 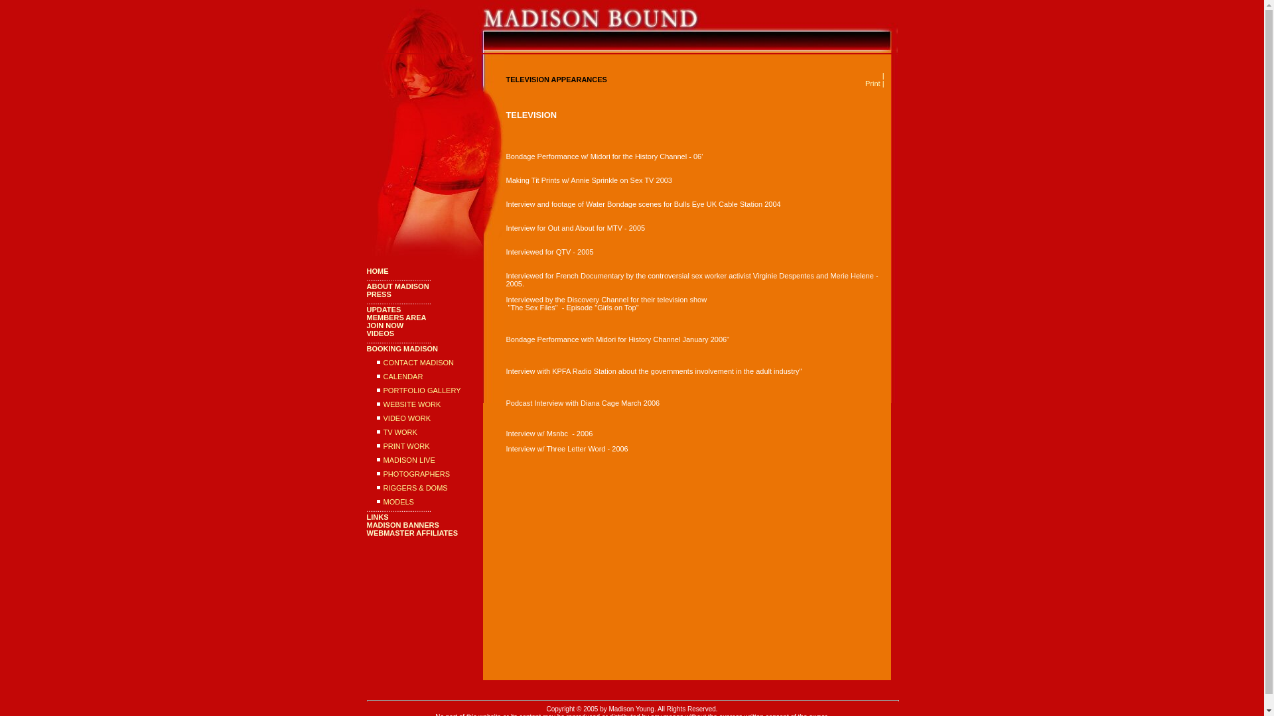 I want to click on MADISON LIVE, so click(x=409, y=459).